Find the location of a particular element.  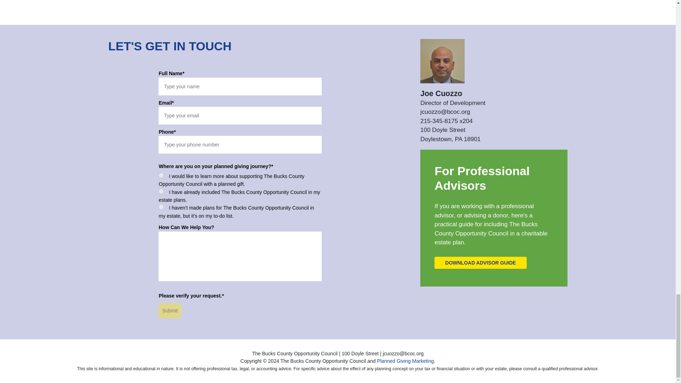

Submit is located at coordinates (170, 311).